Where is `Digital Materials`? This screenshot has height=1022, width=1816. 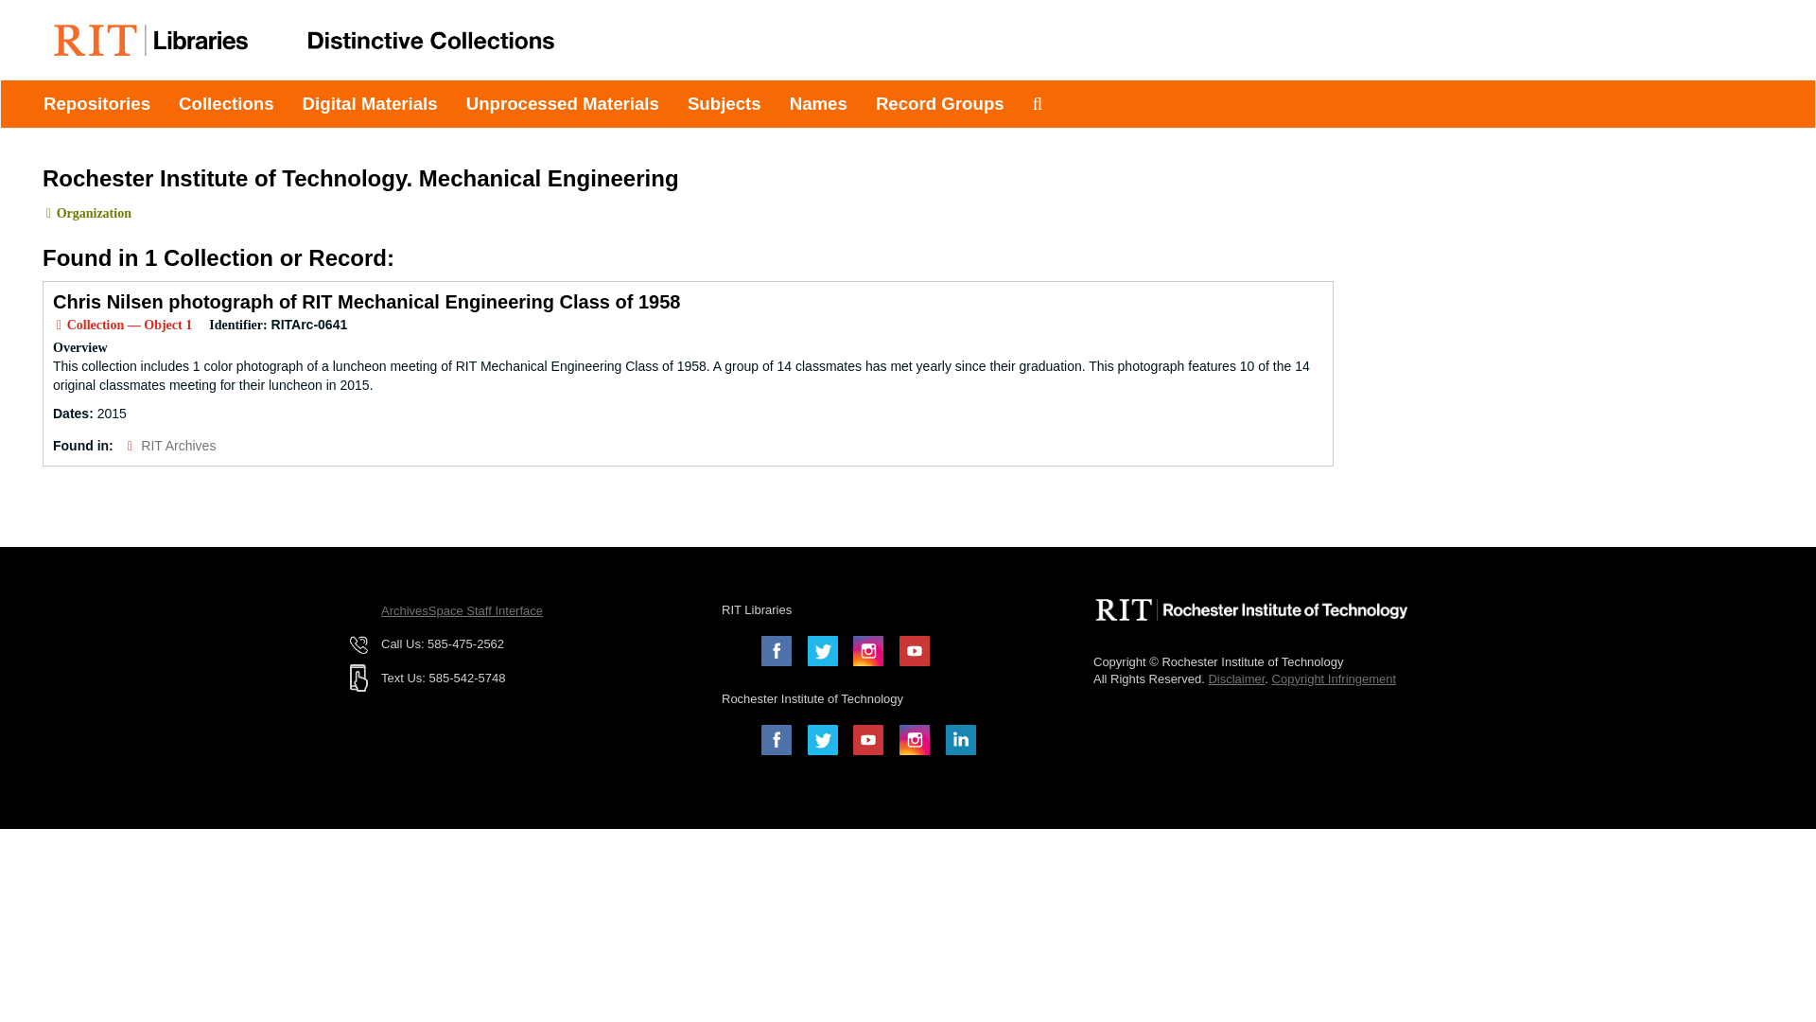 Digital Materials is located at coordinates (371, 104).